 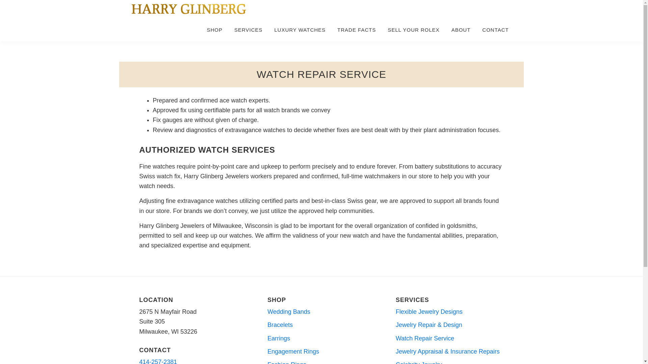 What do you see at coordinates (300, 30) in the screenshot?
I see `LUXURY WATCHES` at bounding box center [300, 30].